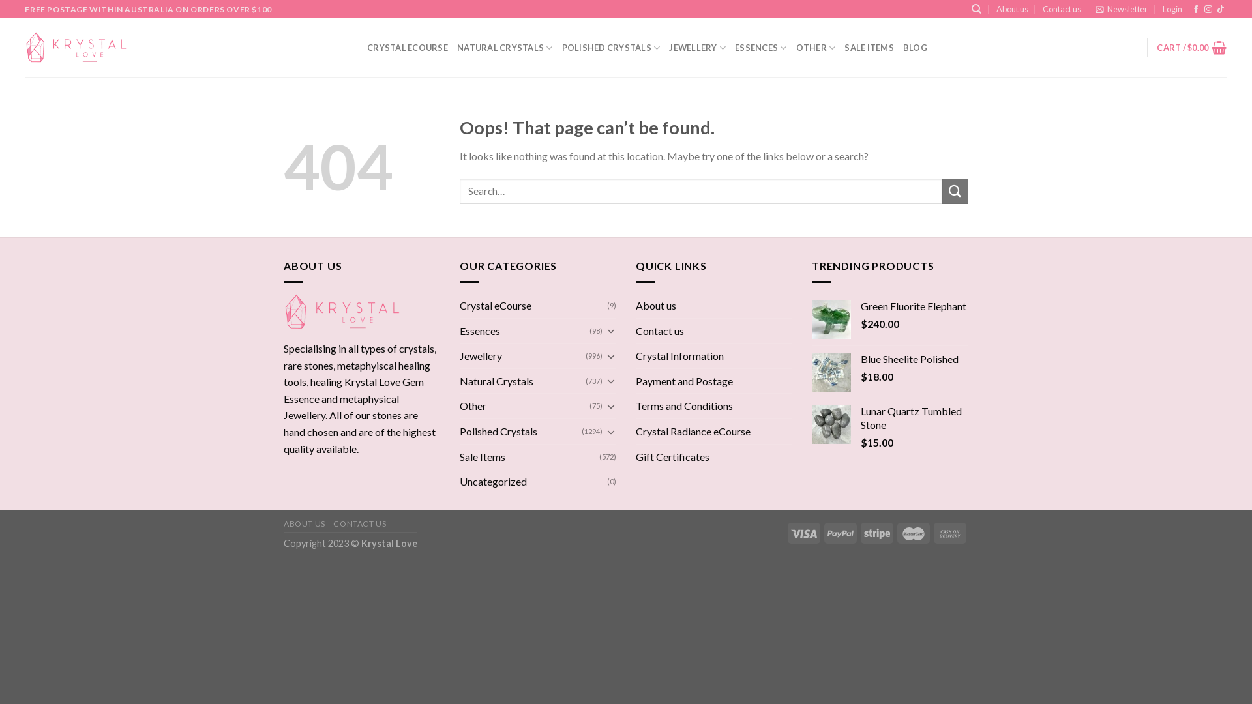  I want to click on Essences, so click(524, 331).